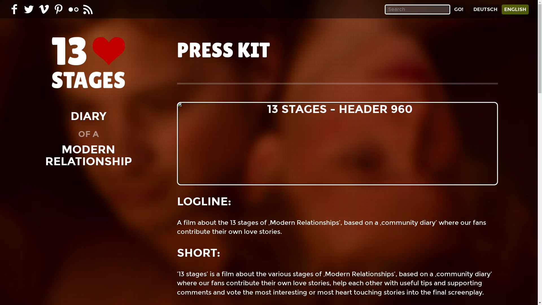  Describe the element at coordinates (14, 9) in the screenshot. I see `'13 Stufen' auf facebook` at that location.